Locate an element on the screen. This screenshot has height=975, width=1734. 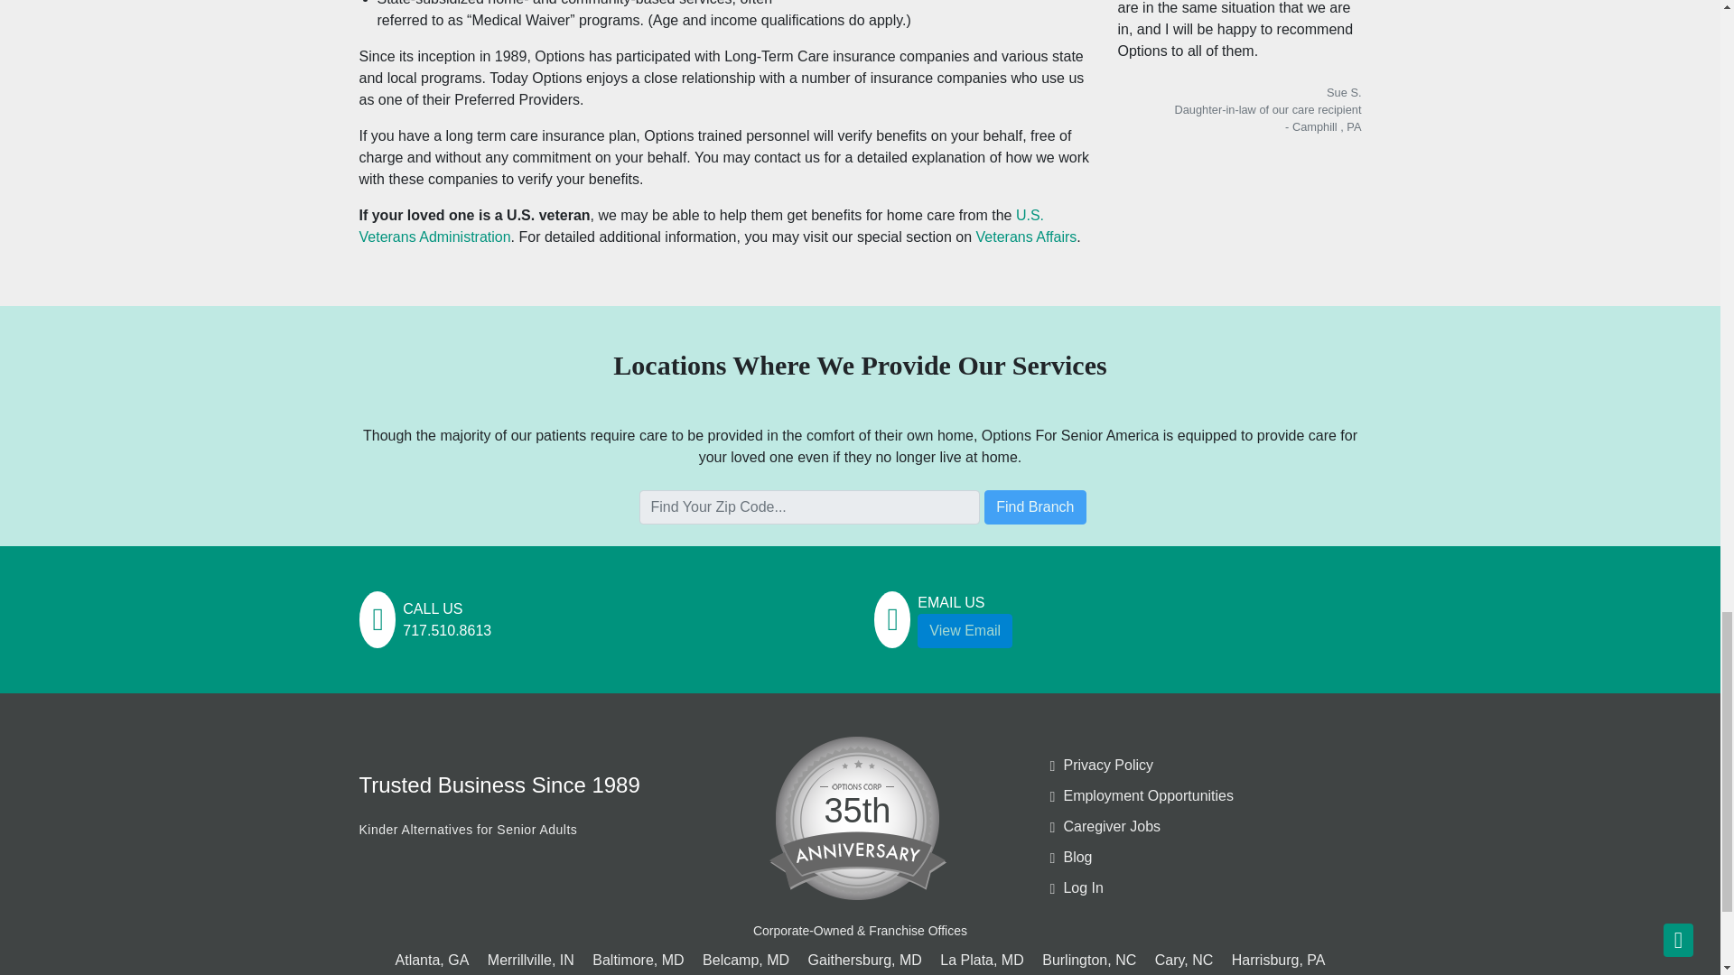
Find Branch is located at coordinates (1035, 507).